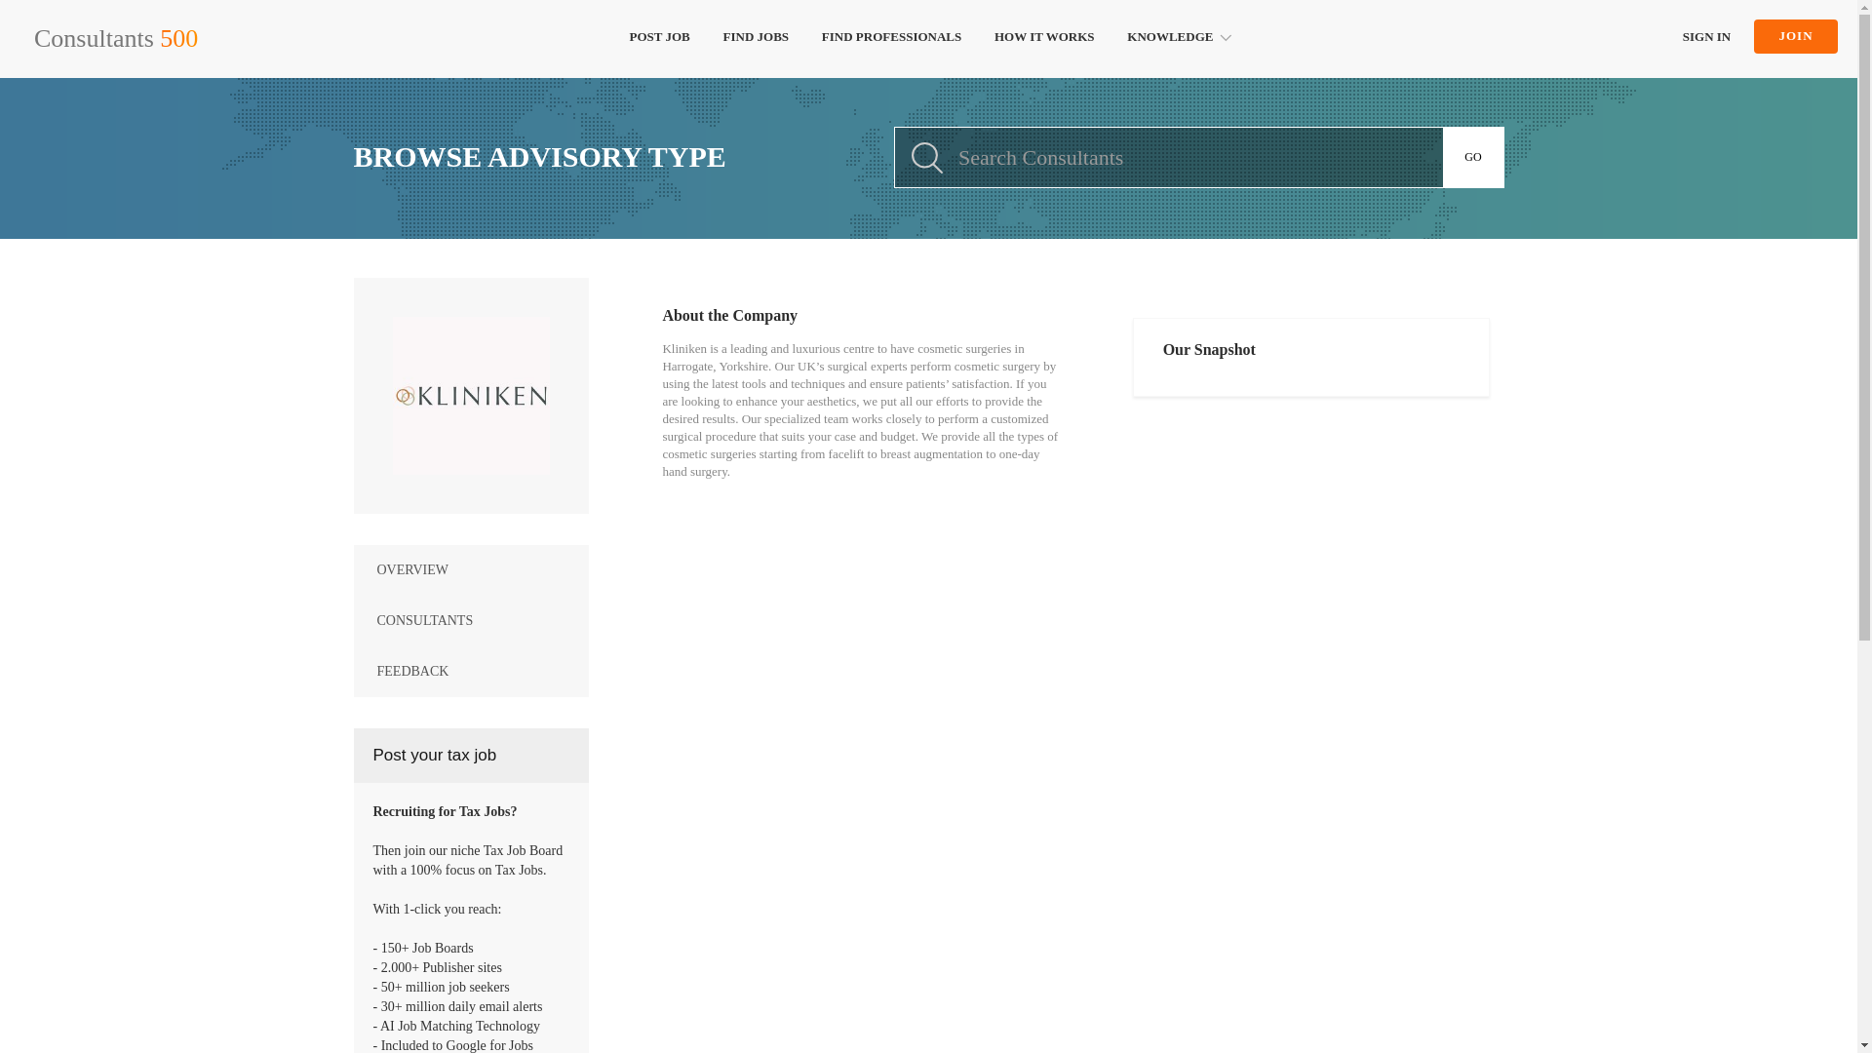  I want to click on JOIN, so click(1796, 37).